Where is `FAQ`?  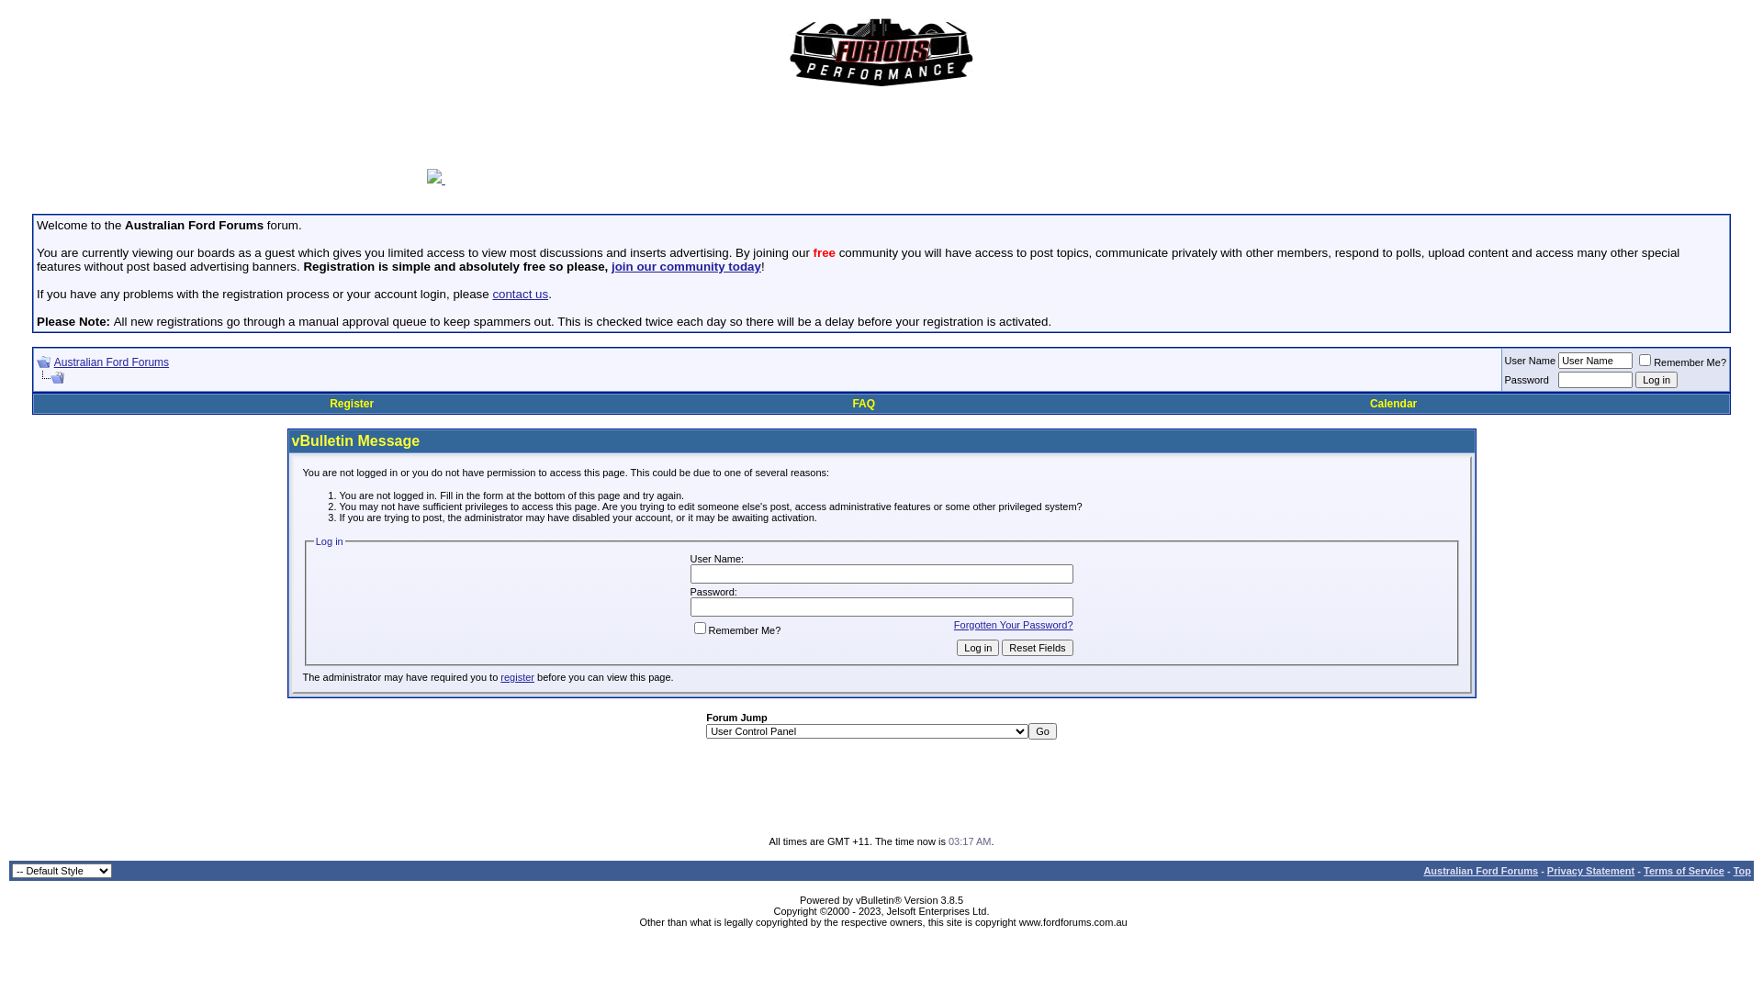
FAQ is located at coordinates (863, 404).